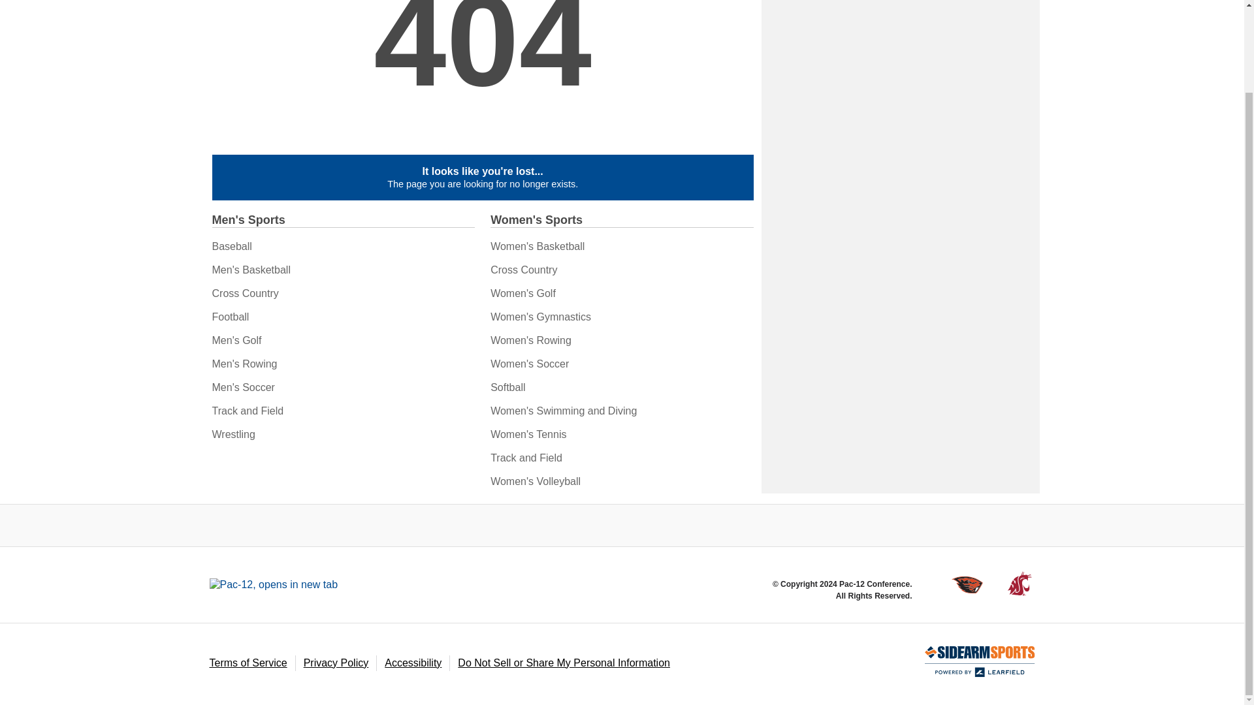  What do you see at coordinates (980, 662) in the screenshot?
I see `Sidearm Sports, opens in new window` at bounding box center [980, 662].